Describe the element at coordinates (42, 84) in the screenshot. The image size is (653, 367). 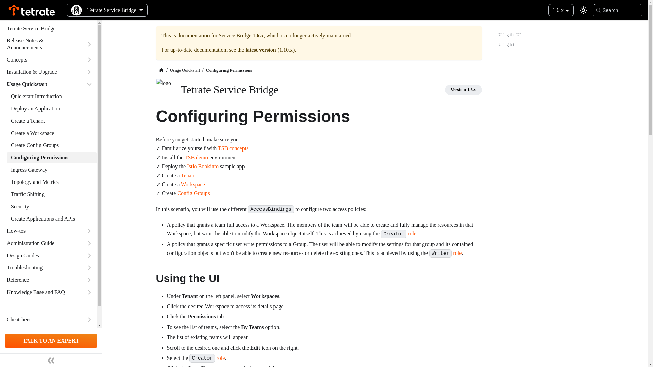
I see `Usage Quickstart` at that location.